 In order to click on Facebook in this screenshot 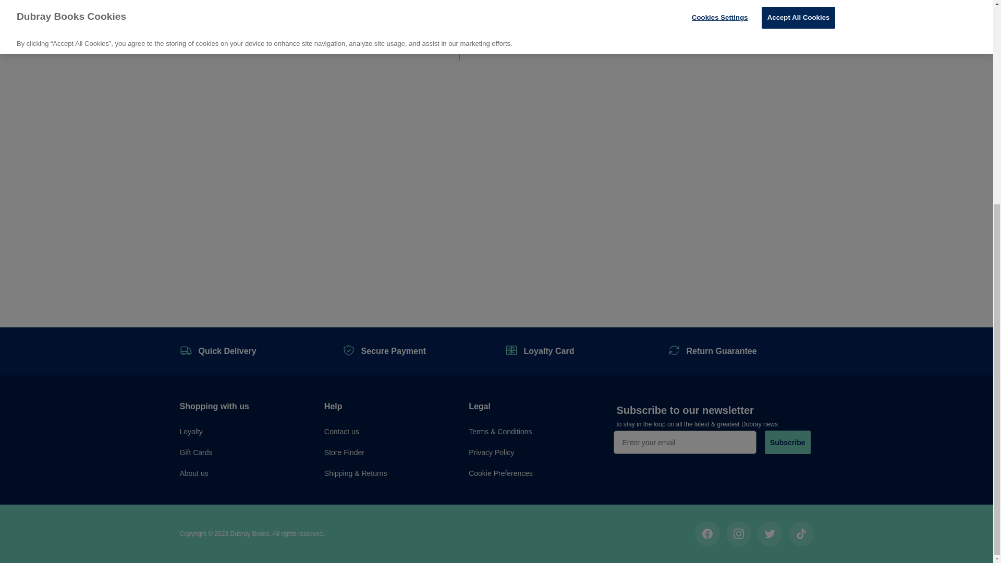, I will do `click(707, 534)`.